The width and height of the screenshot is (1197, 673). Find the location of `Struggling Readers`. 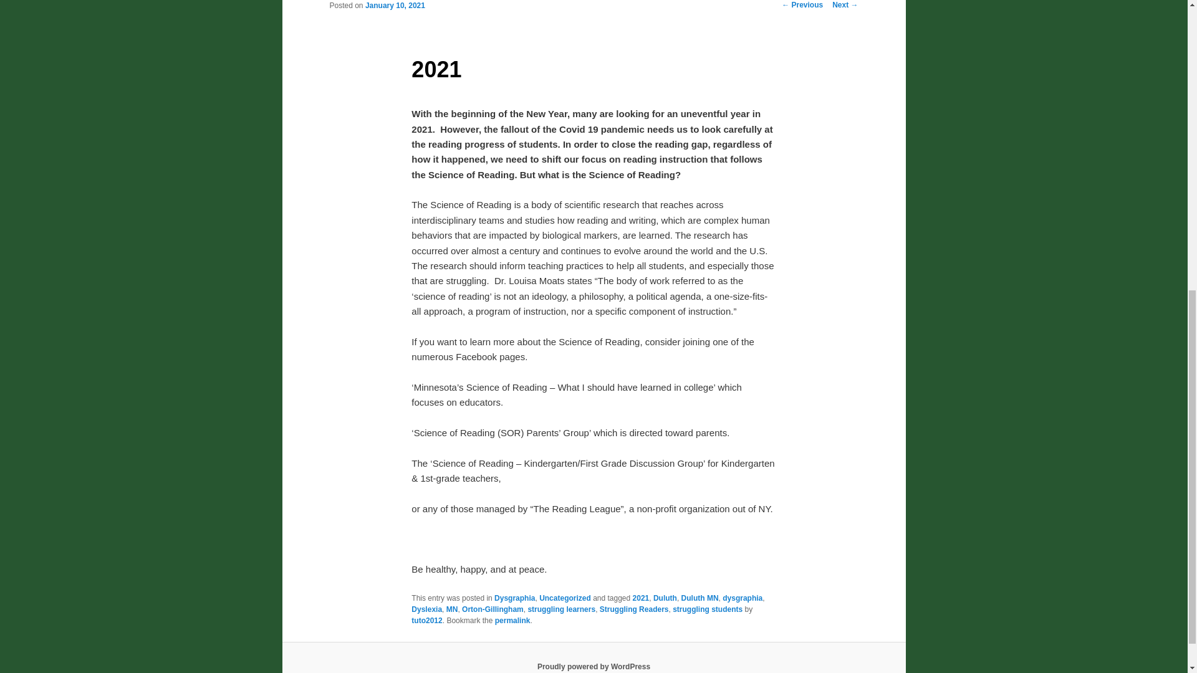

Struggling Readers is located at coordinates (634, 609).